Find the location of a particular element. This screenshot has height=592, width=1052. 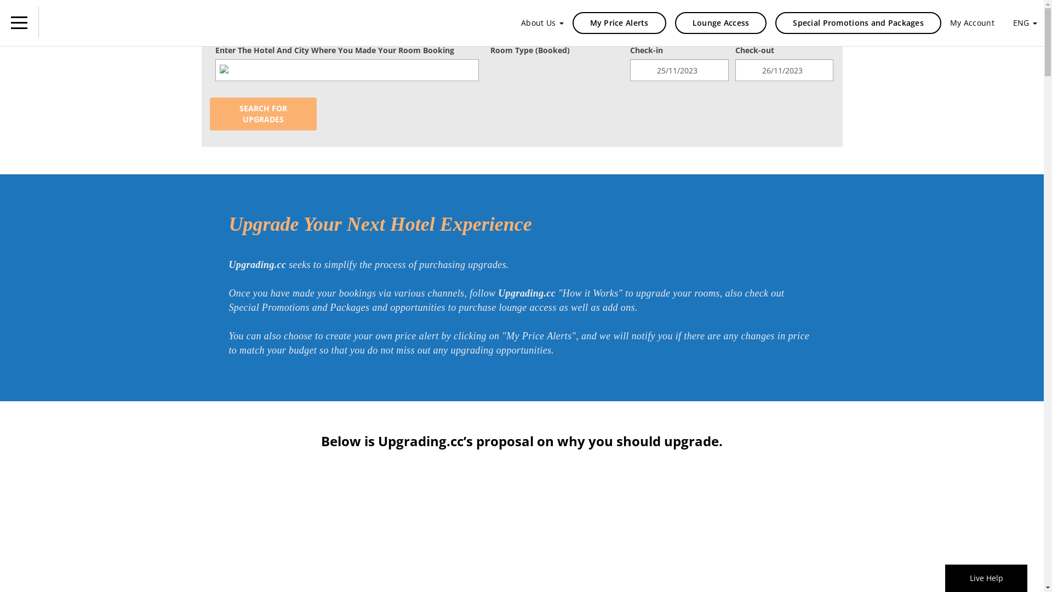

CAR RENTALS is located at coordinates (473, 21).